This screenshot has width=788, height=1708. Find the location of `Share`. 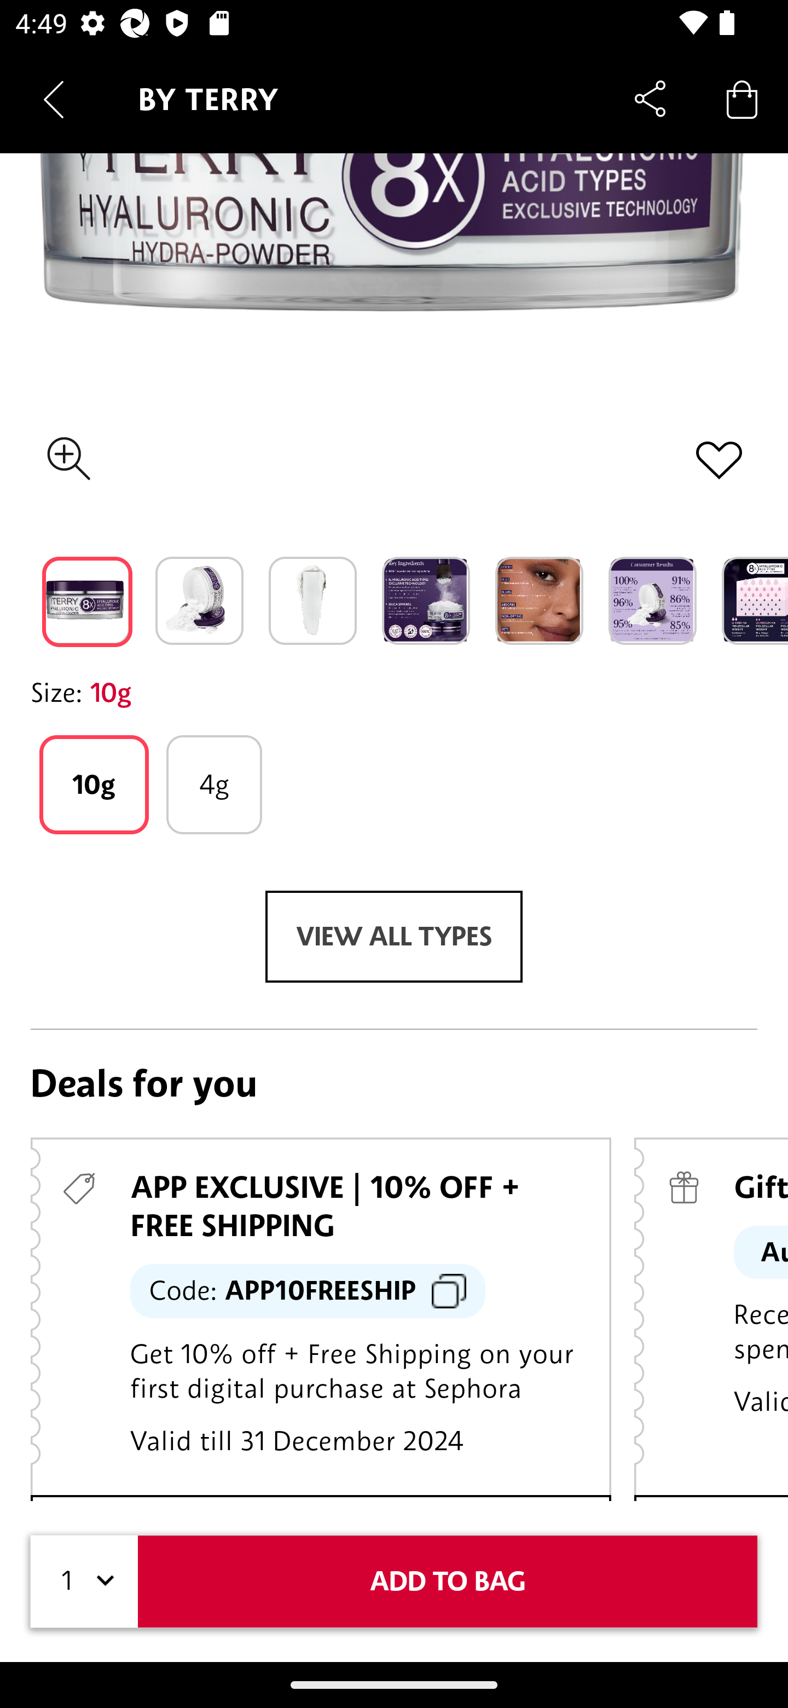

Share is located at coordinates (650, 99).